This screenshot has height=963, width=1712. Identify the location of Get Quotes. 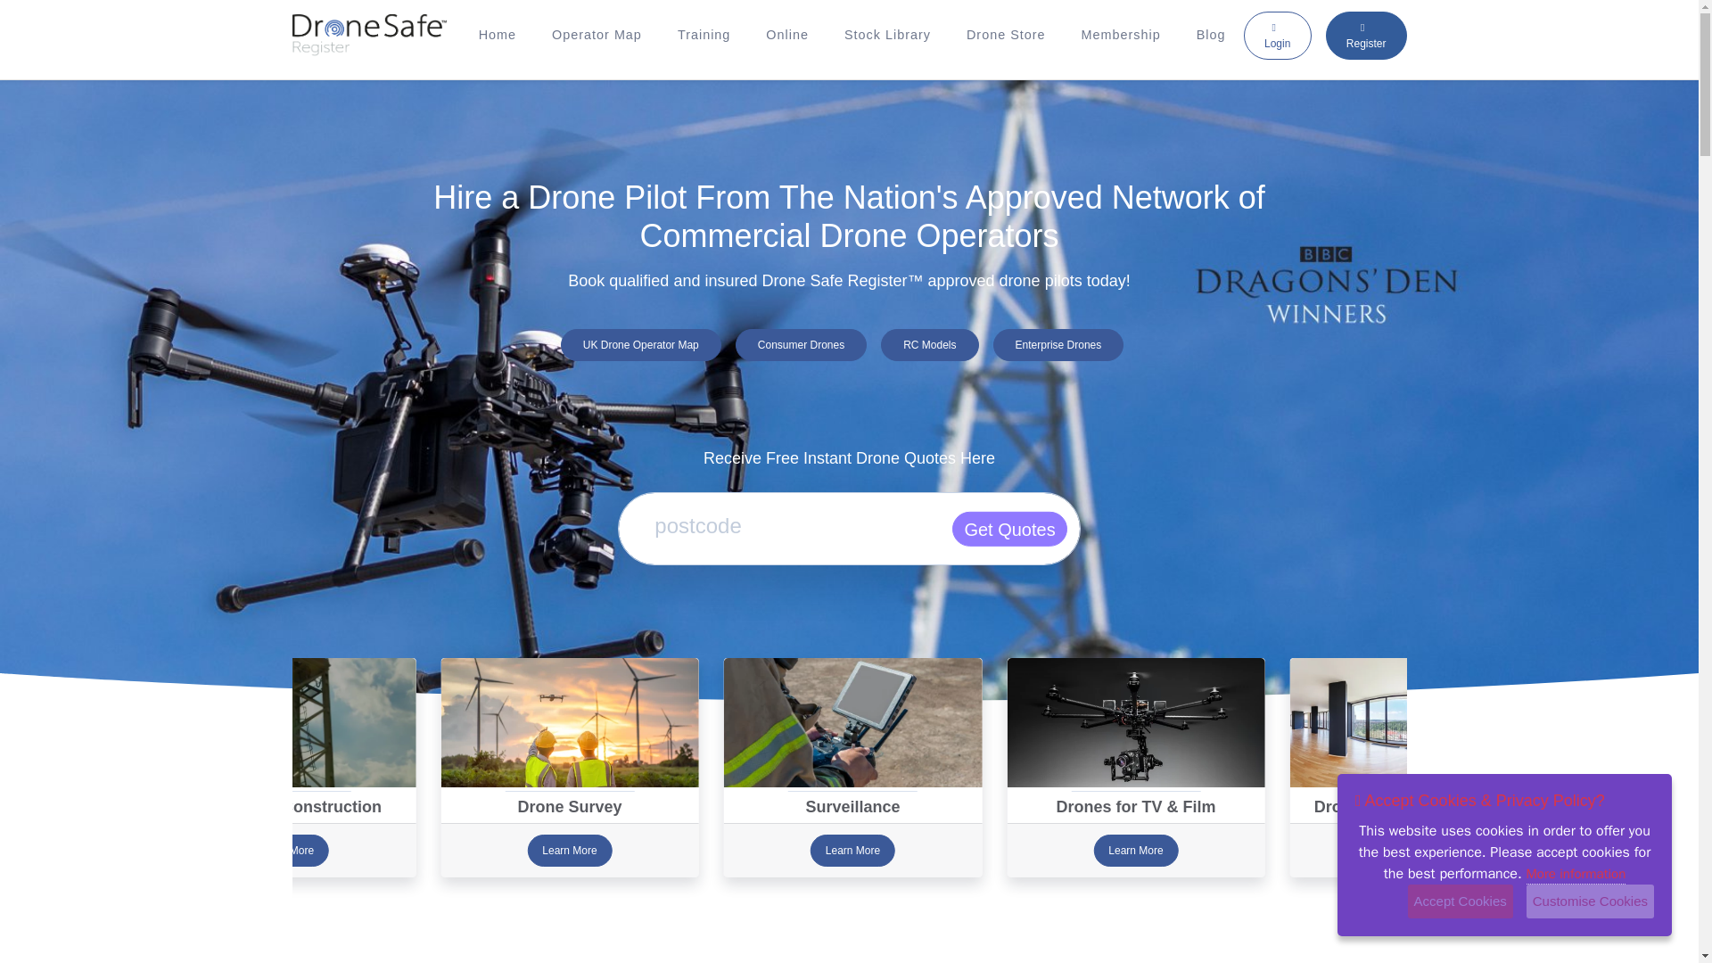
(1009, 528).